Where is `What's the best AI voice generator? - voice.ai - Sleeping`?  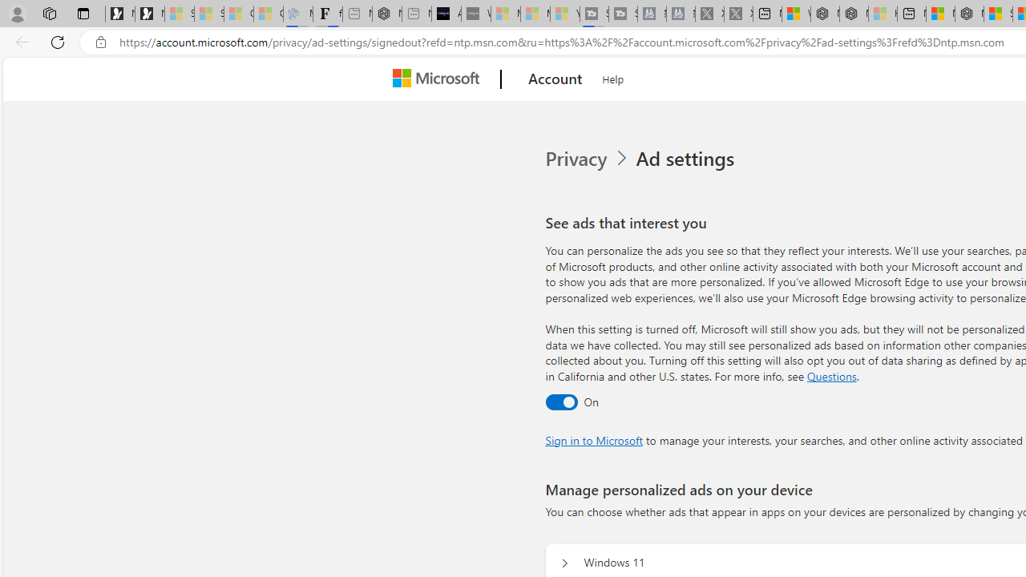 What's the best AI voice generator? - voice.ai - Sleeping is located at coordinates (476, 14).